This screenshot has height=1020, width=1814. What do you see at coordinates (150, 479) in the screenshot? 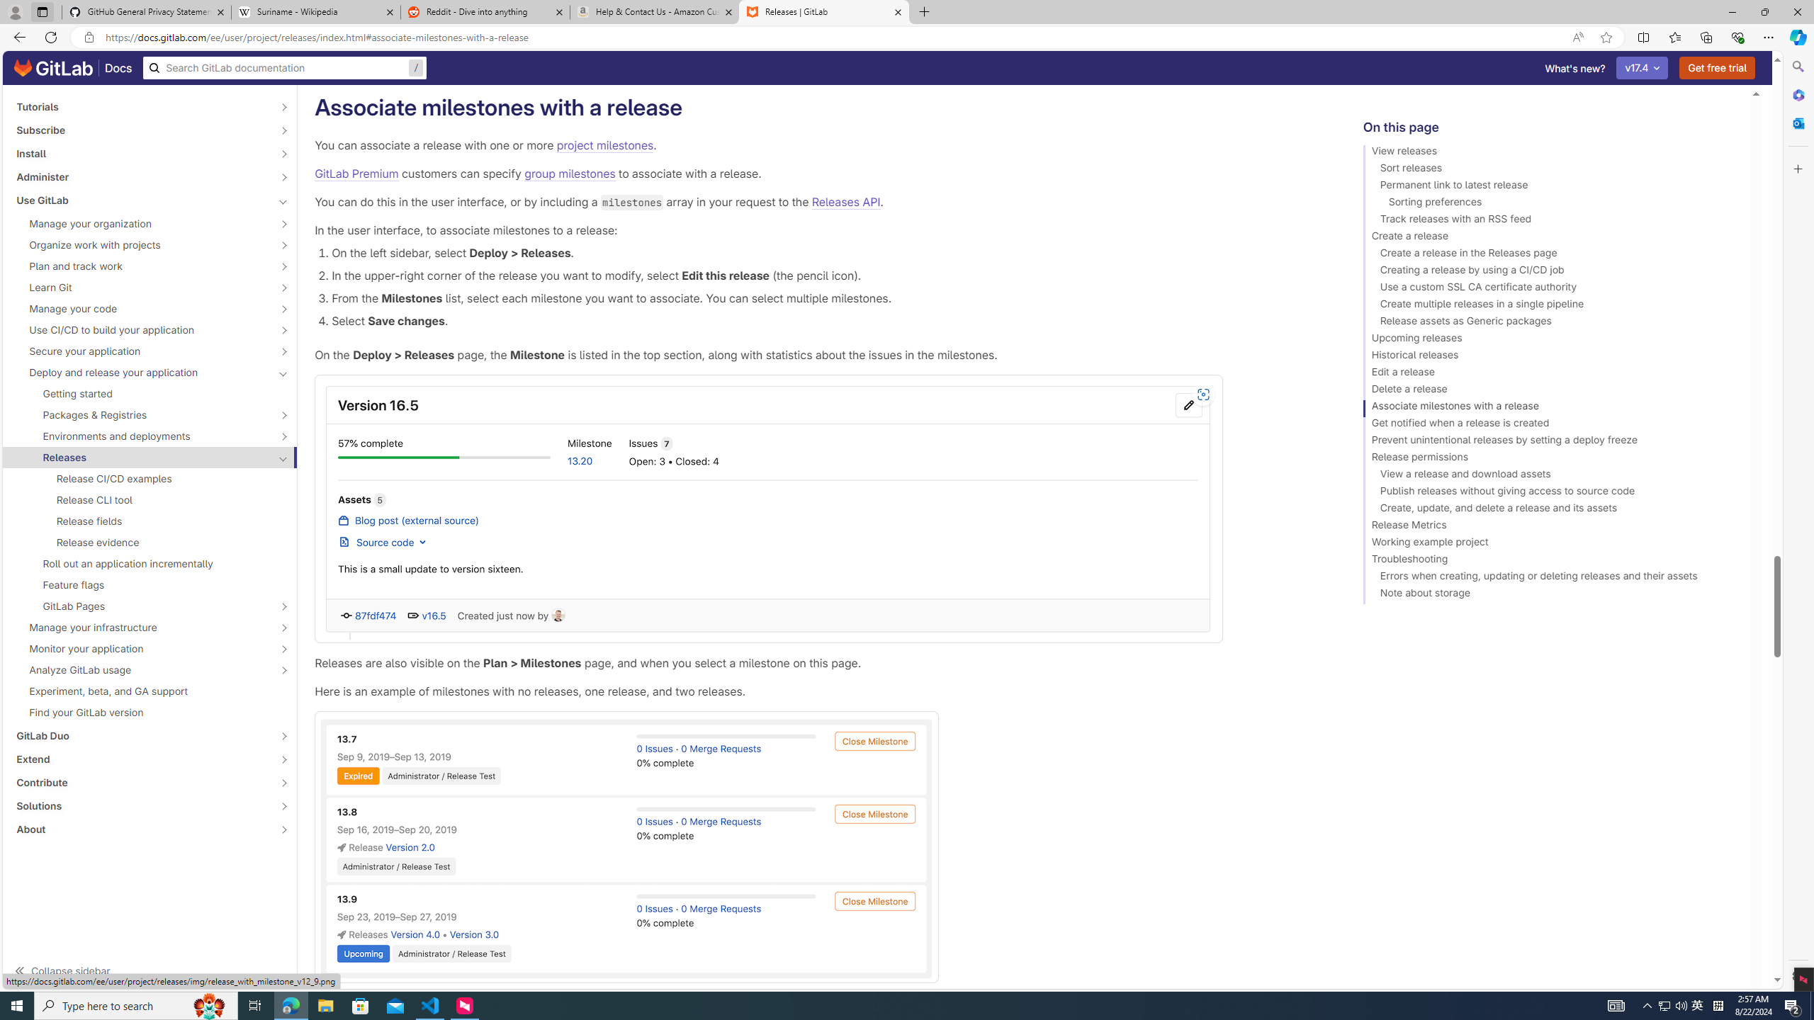
I see `Release CI/CD examples` at bounding box center [150, 479].